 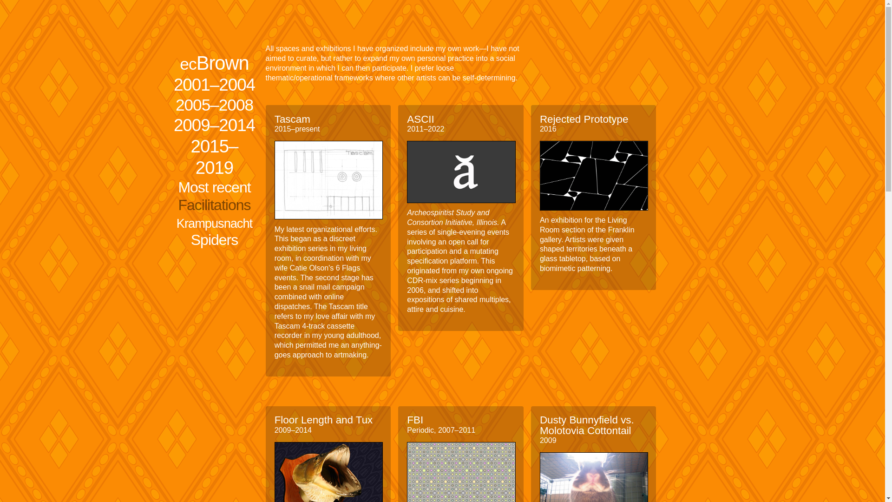 I want to click on ASCII, so click(x=420, y=119).